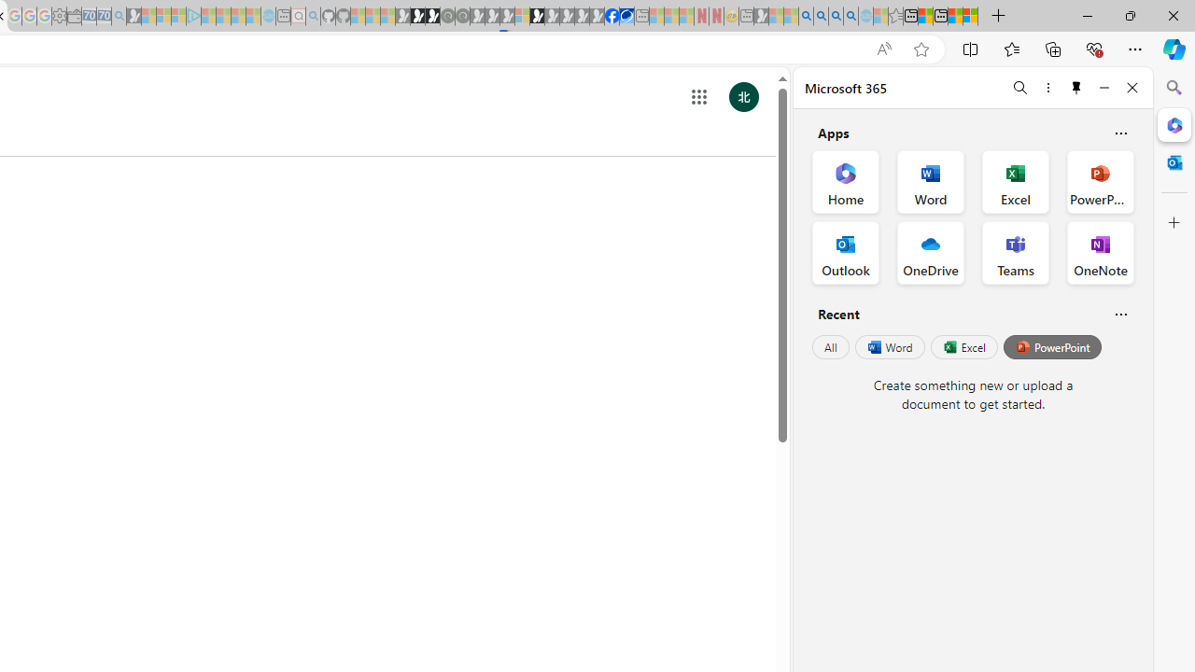  What do you see at coordinates (846, 181) in the screenshot?
I see `Home Office App` at bounding box center [846, 181].